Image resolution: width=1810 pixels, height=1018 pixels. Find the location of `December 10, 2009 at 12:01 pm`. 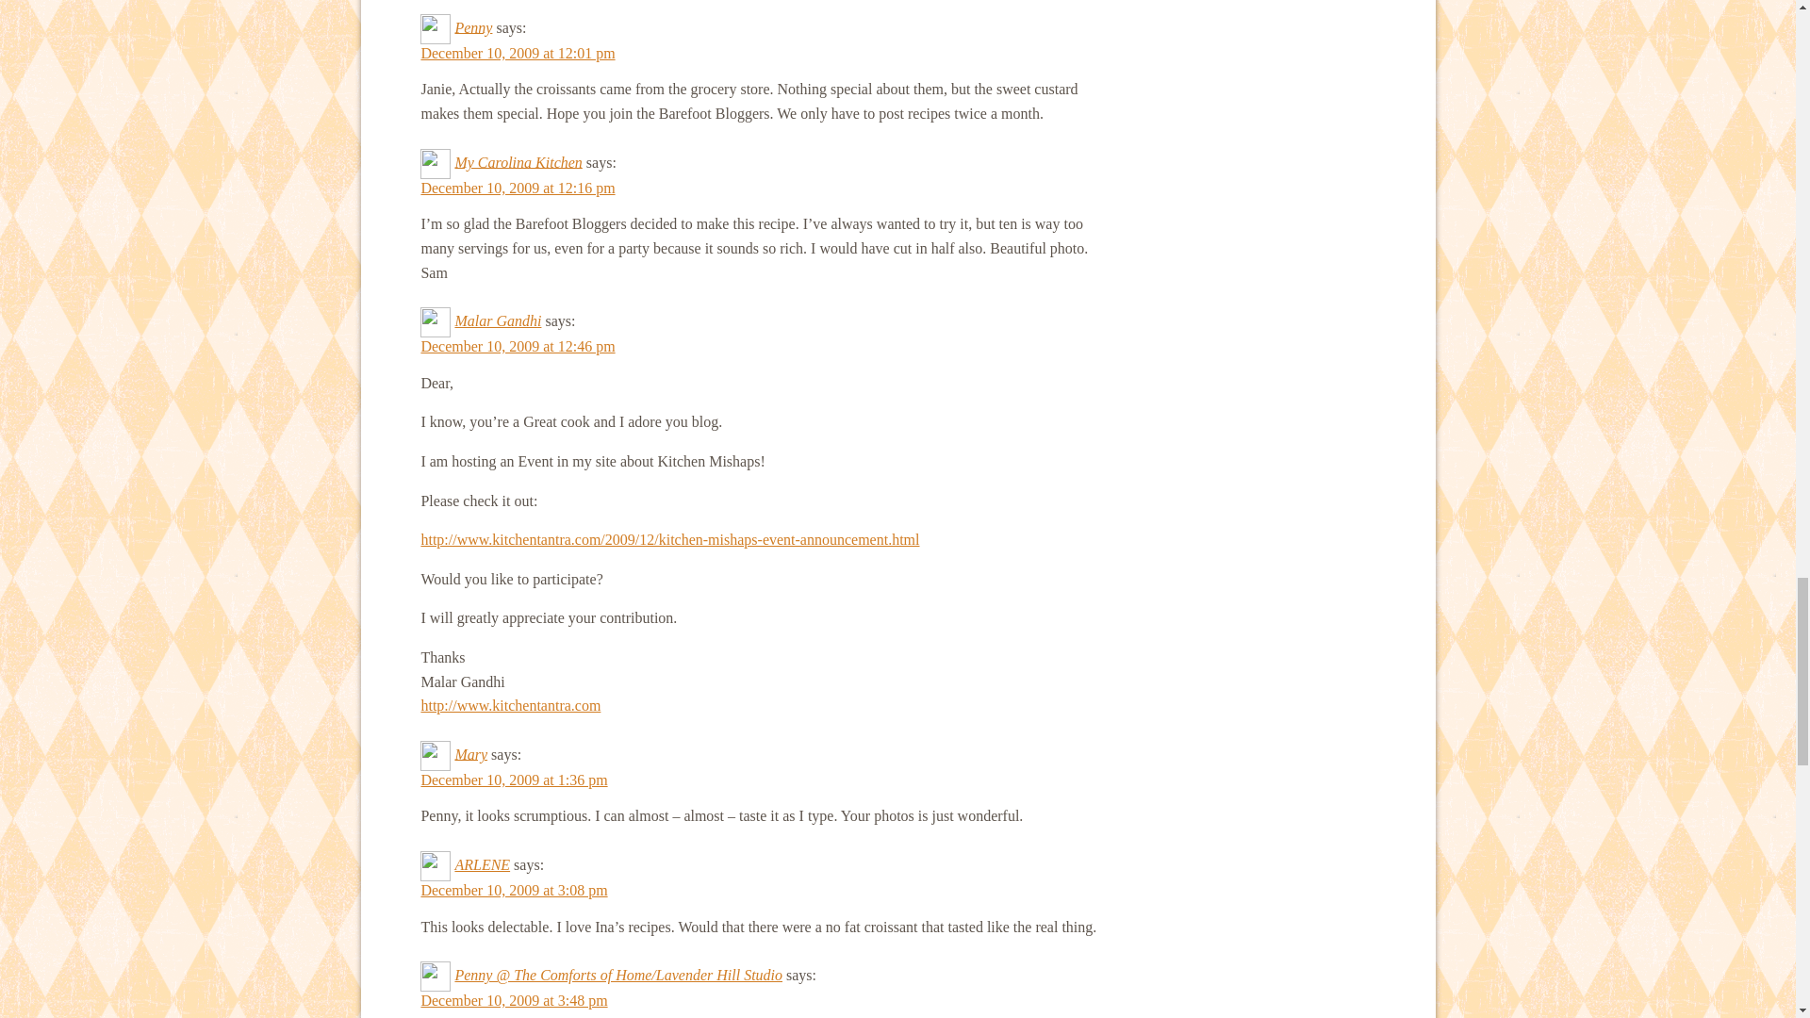

December 10, 2009 at 12:01 pm is located at coordinates (517, 53).